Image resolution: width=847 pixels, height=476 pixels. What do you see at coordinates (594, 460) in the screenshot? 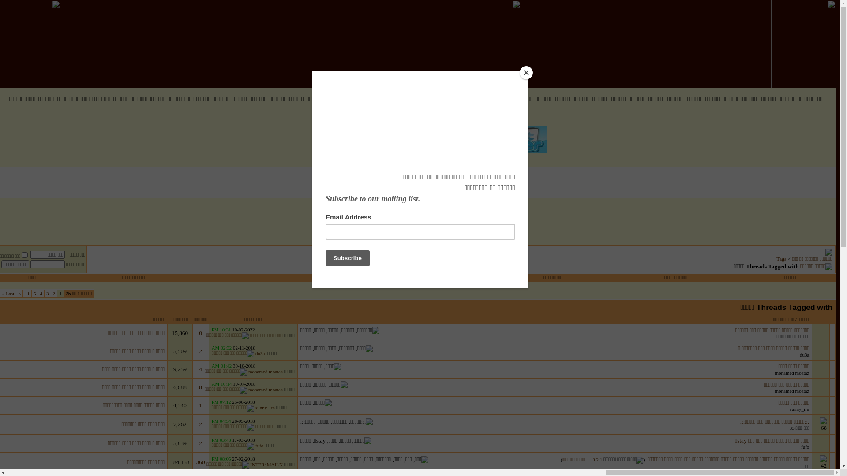
I see `3` at bounding box center [594, 460].